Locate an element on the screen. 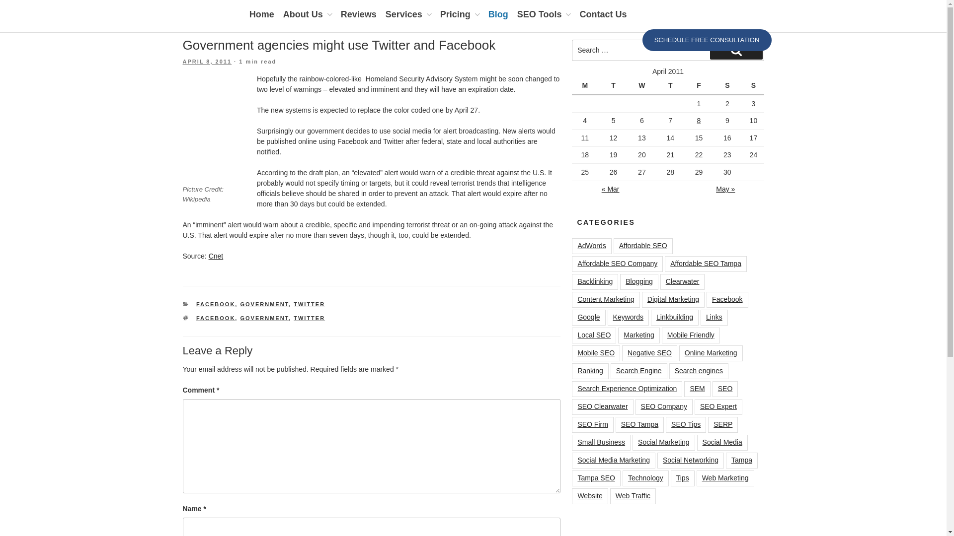 This screenshot has width=954, height=536. About Us is located at coordinates (307, 14).